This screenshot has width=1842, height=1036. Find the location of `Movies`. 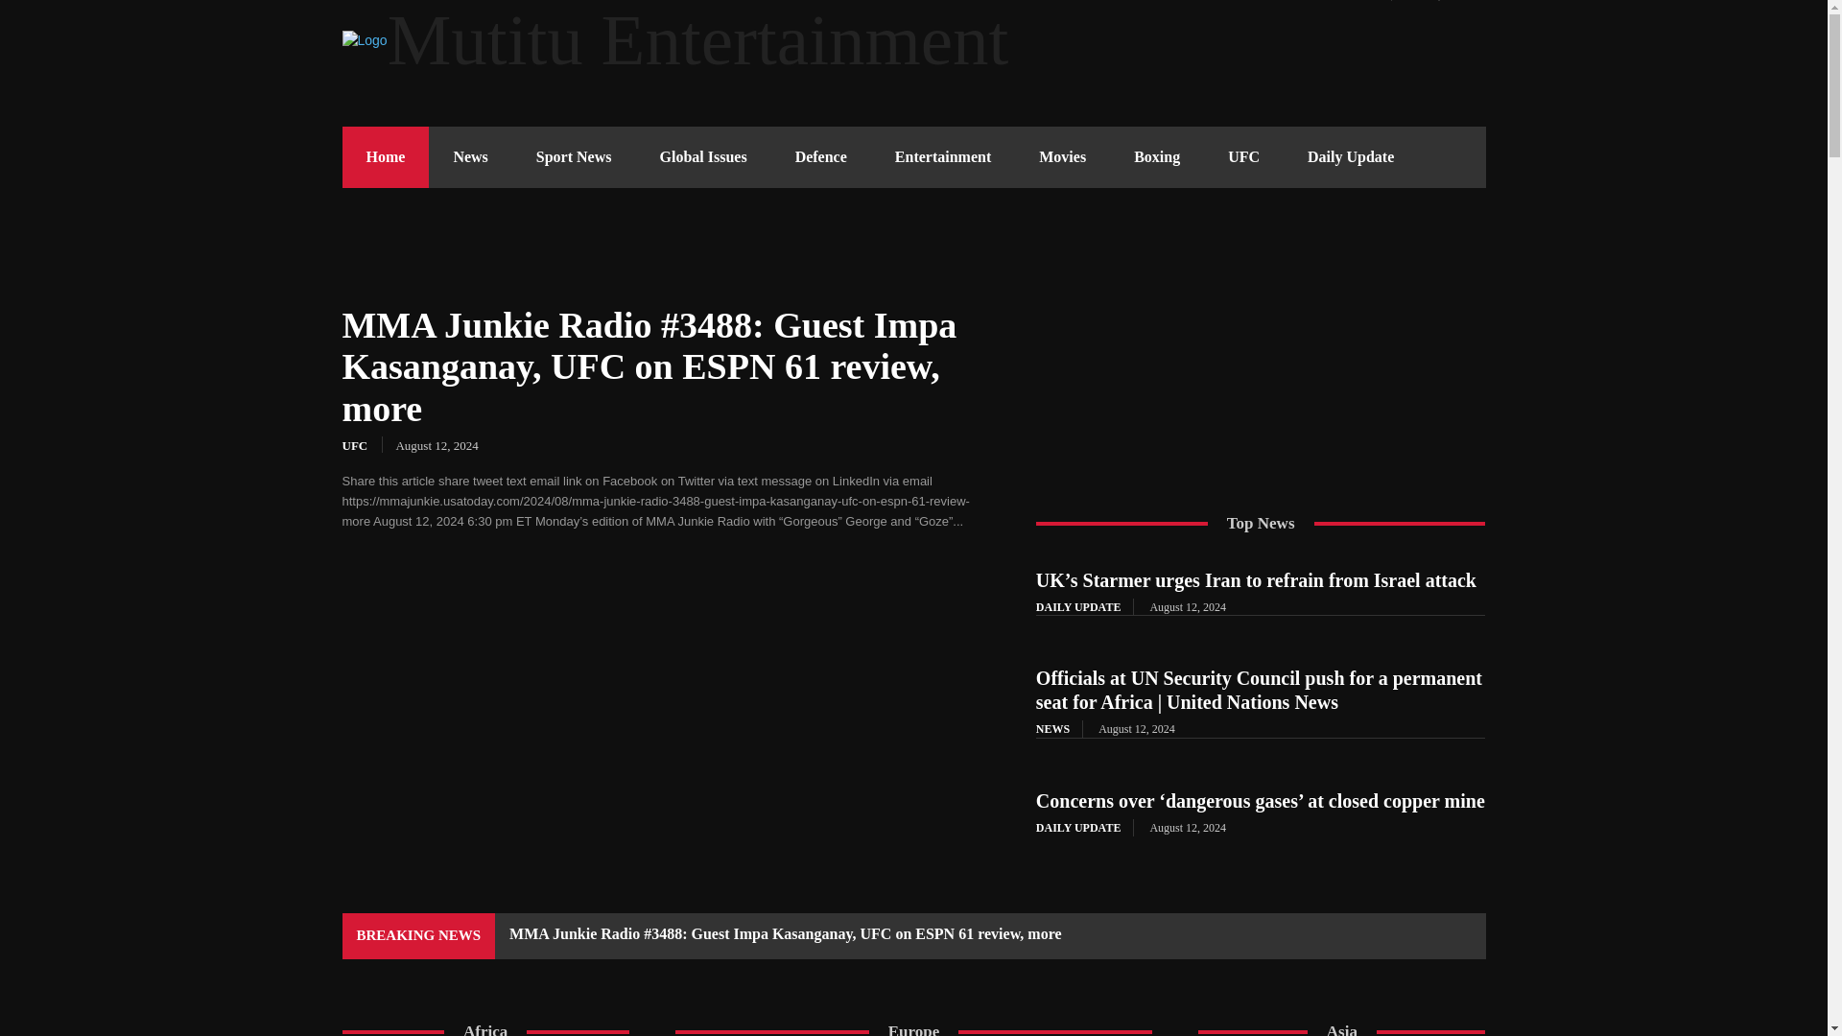

Movies is located at coordinates (1062, 156).